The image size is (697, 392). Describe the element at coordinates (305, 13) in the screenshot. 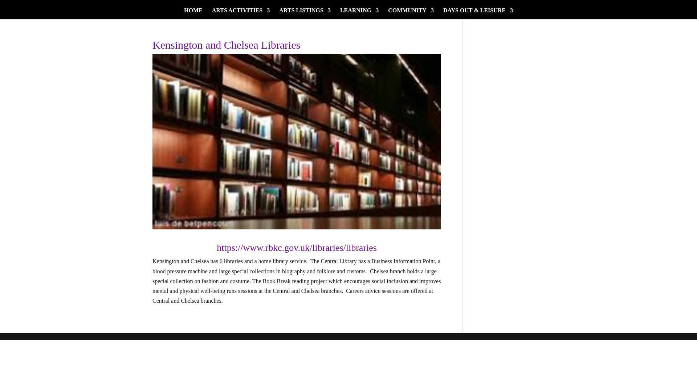

I see `ARTS LISTINGS` at that location.